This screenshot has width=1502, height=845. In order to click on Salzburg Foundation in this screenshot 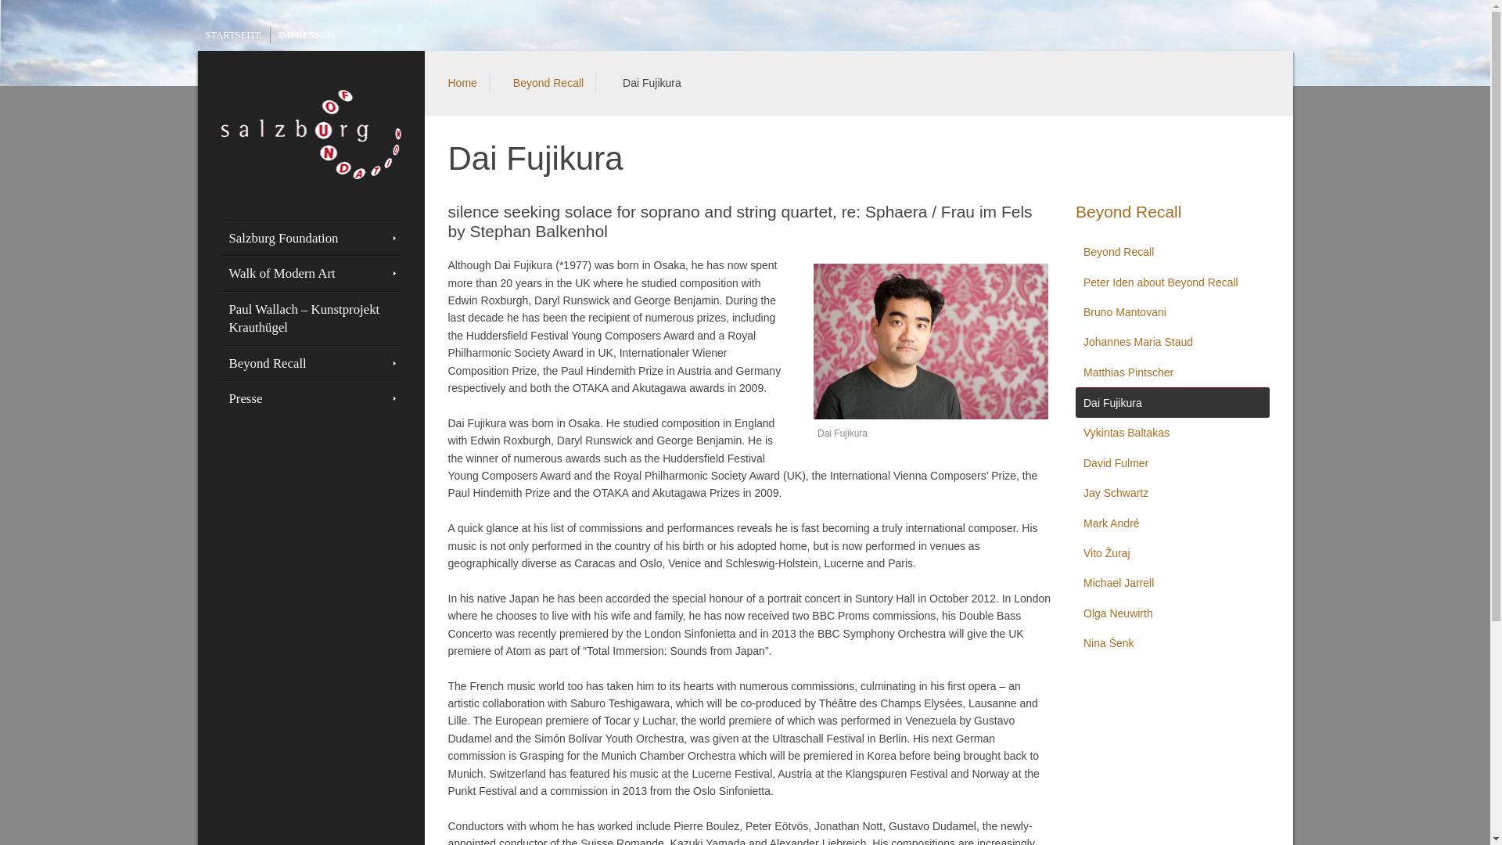, I will do `click(311, 238)`.